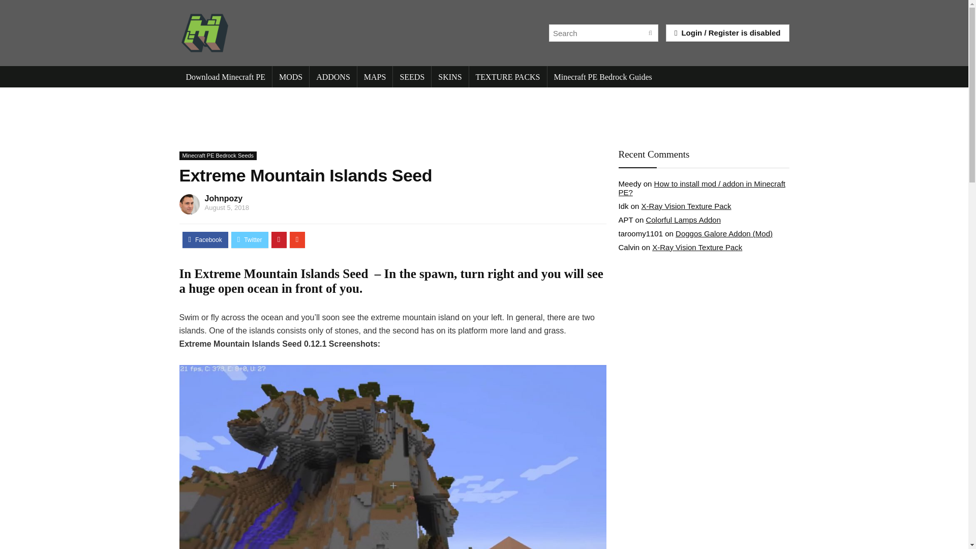 This screenshot has width=976, height=549. I want to click on View all posts in Minecraft PE Bedrock Seeds, so click(218, 156).